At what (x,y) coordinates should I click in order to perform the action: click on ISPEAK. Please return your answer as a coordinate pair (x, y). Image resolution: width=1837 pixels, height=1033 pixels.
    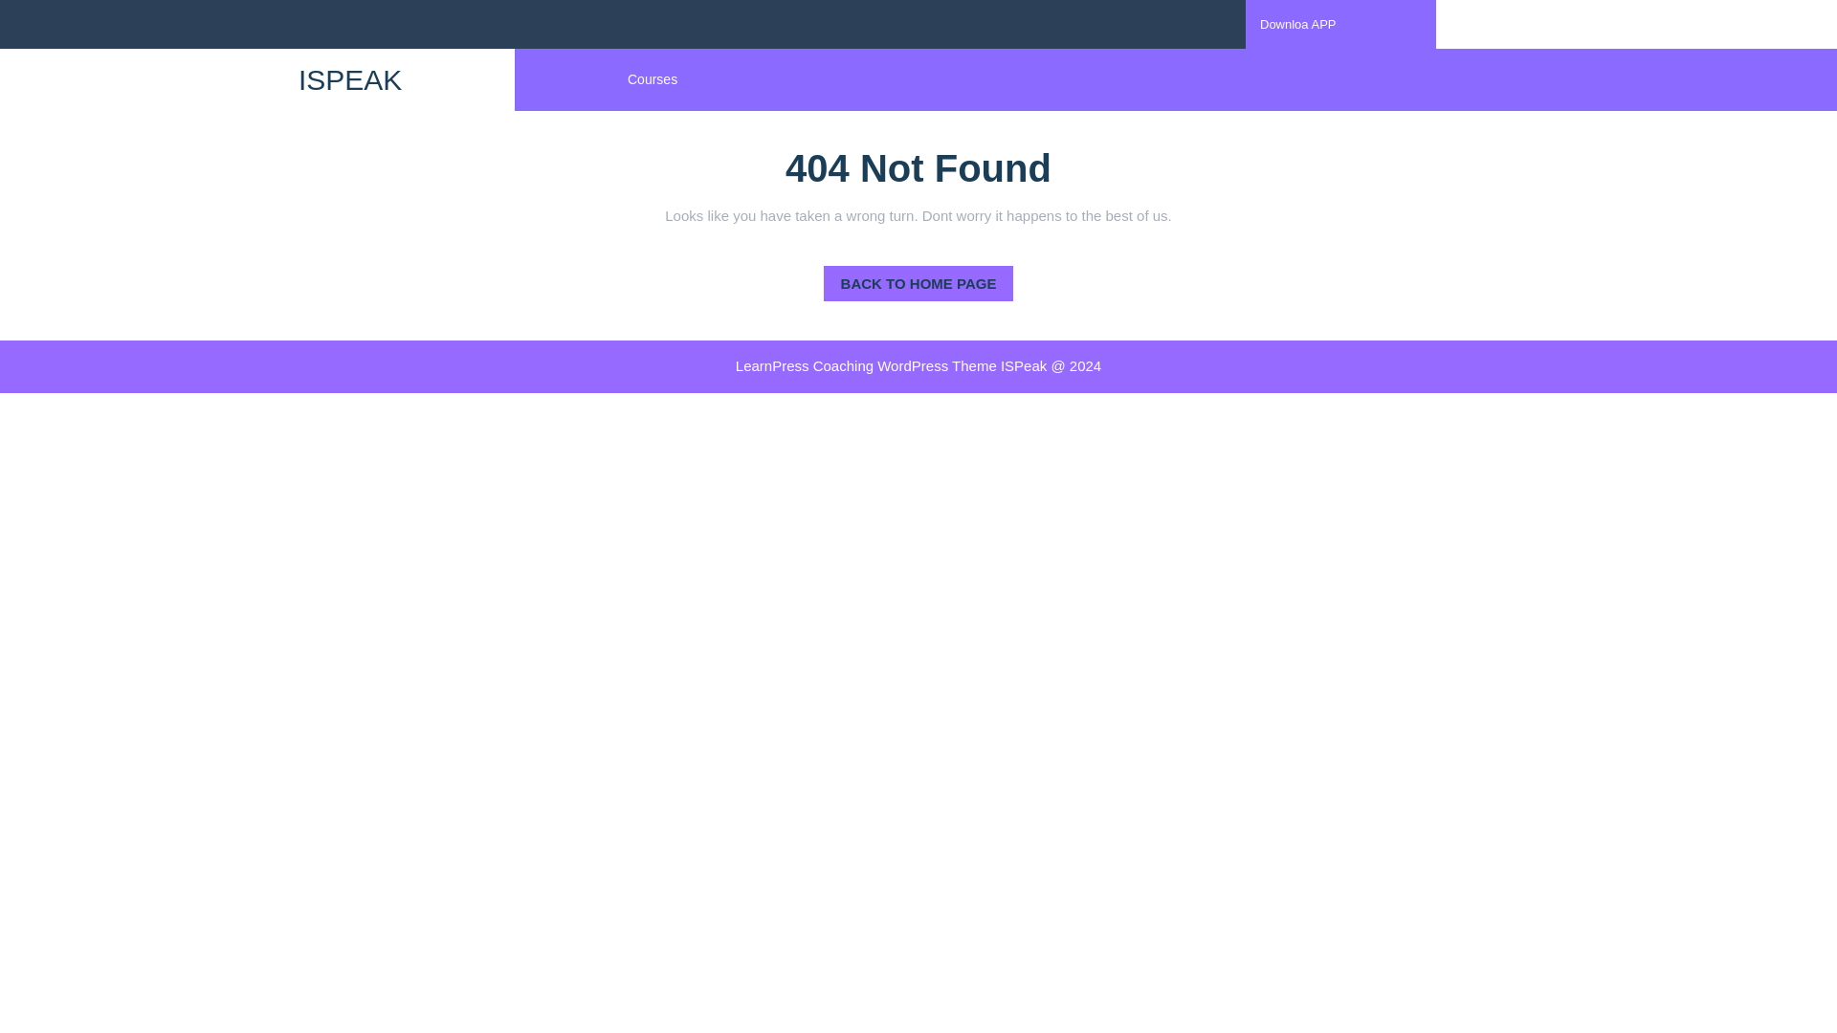
    Looking at the image, I should click on (350, 79).